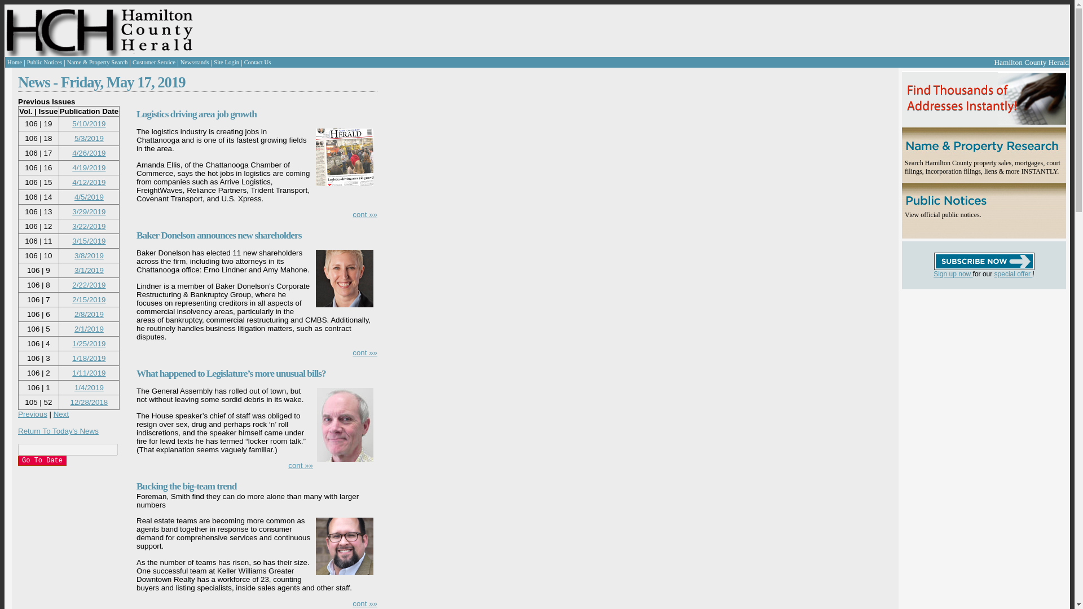 This screenshot has height=609, width=1083. I want to click on Previous, so click(33, 414).